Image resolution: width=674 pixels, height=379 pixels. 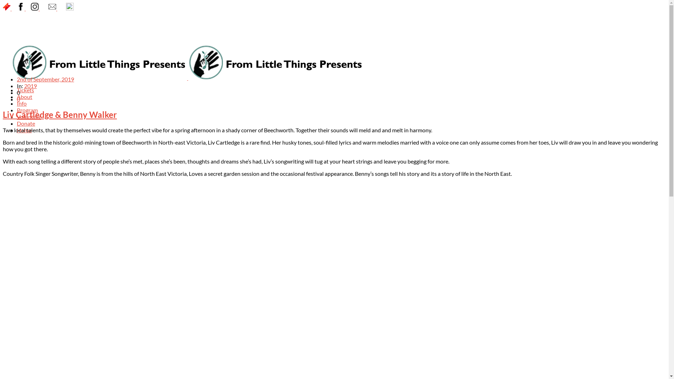 I want to click on About, so click(x=25, y=97).